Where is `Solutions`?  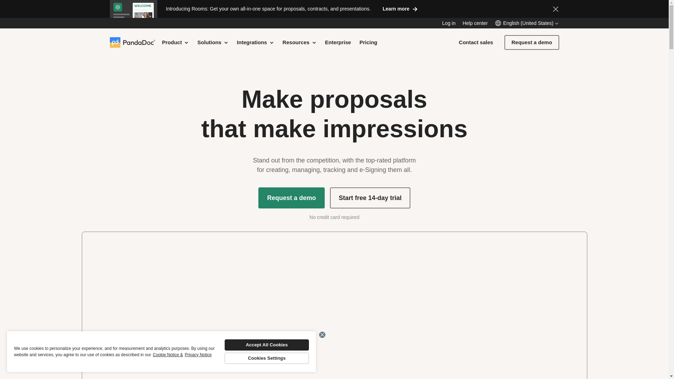 Solutions is located at coordinates (213, 42).